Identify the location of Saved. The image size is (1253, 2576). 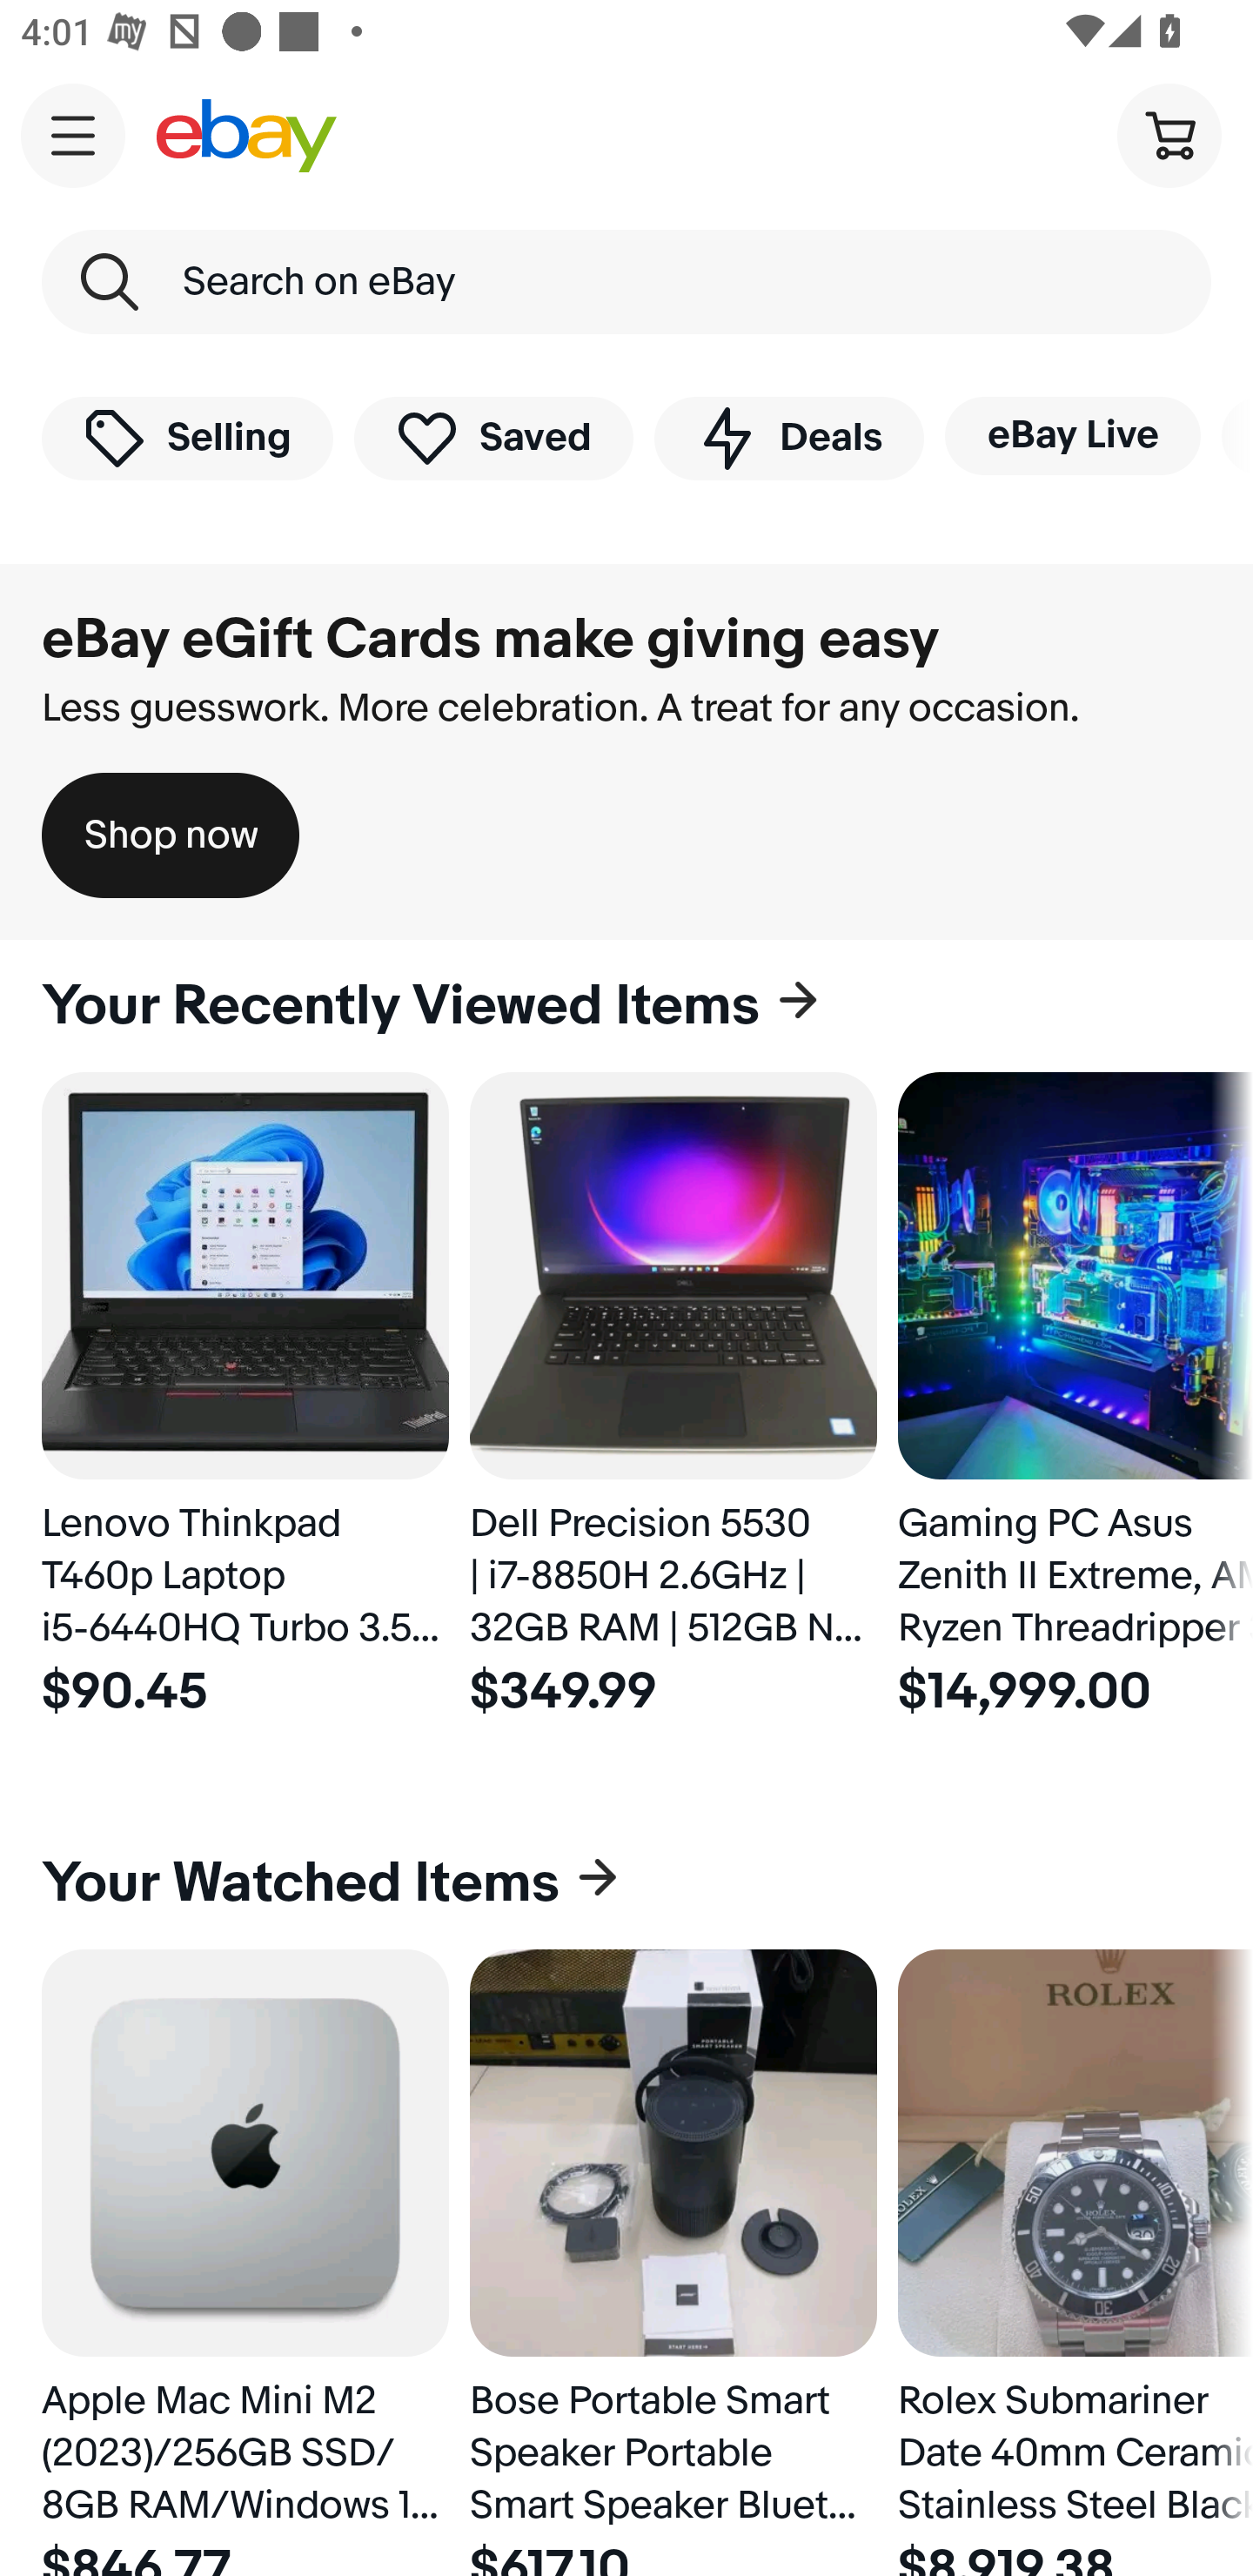
(494, 437).